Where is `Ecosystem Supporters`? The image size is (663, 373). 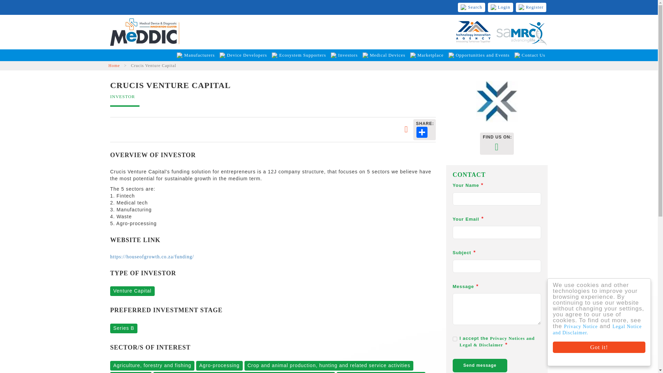 Ecosystem Supporters is located at coordinates (298, 55).